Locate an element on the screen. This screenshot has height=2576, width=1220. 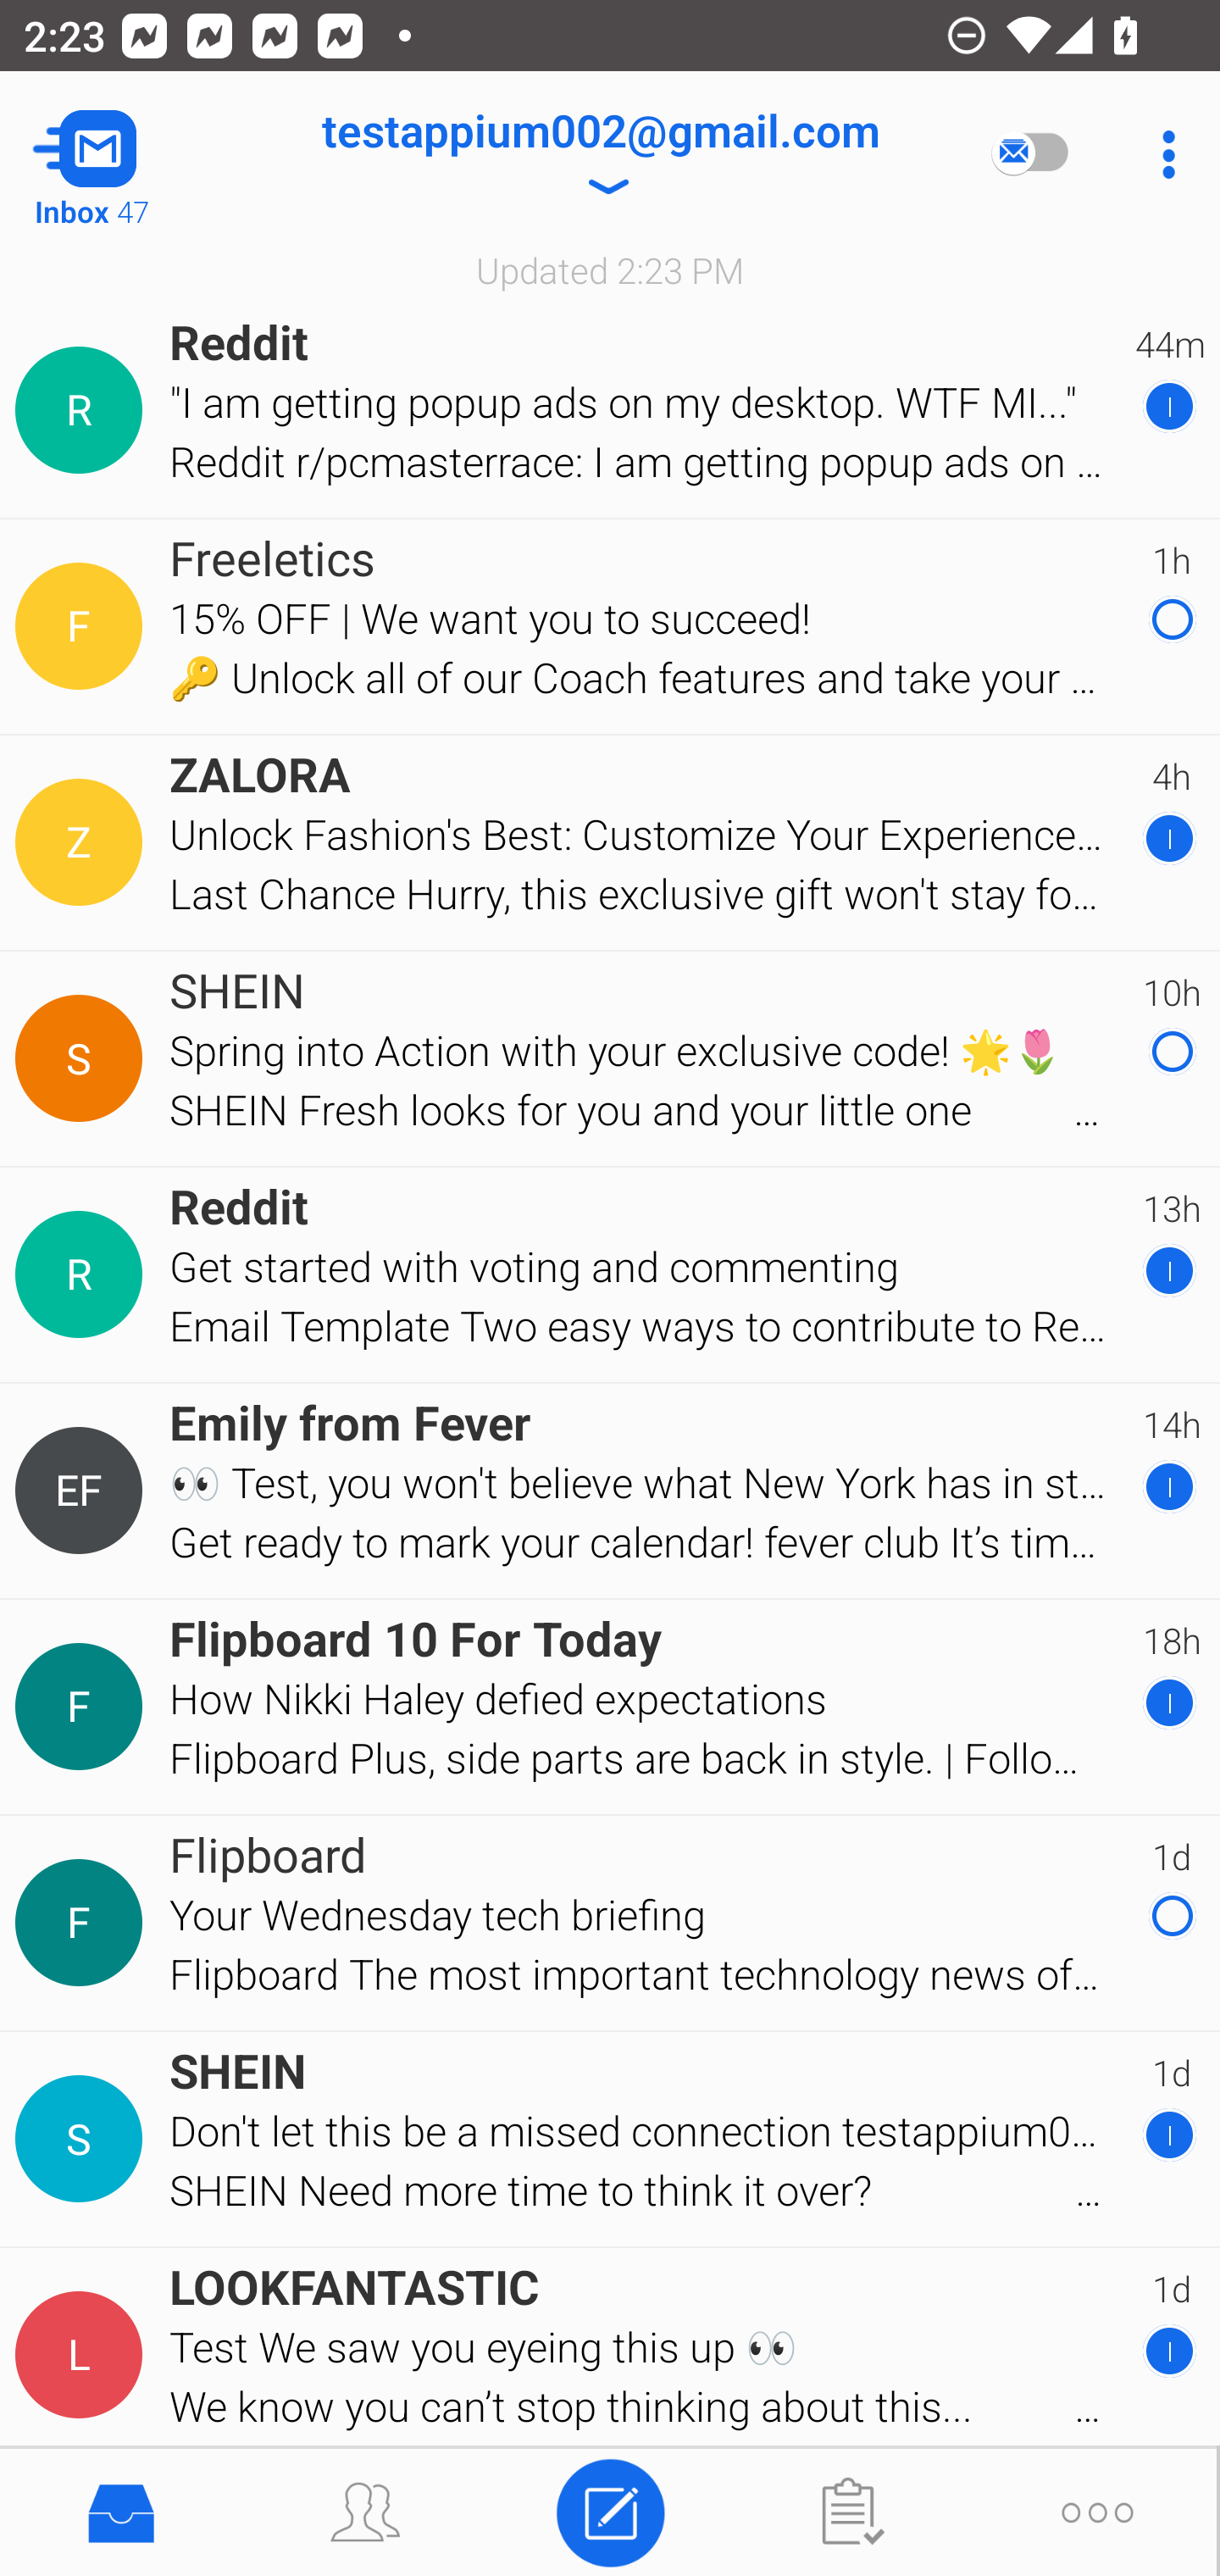
testappium002@gmail.com is located at coordinates (600, 154).